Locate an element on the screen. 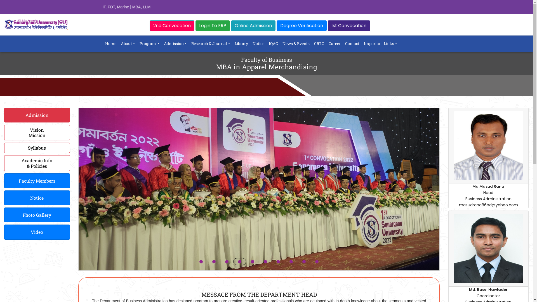  Research & Journal is located at coordinates (211, 44).